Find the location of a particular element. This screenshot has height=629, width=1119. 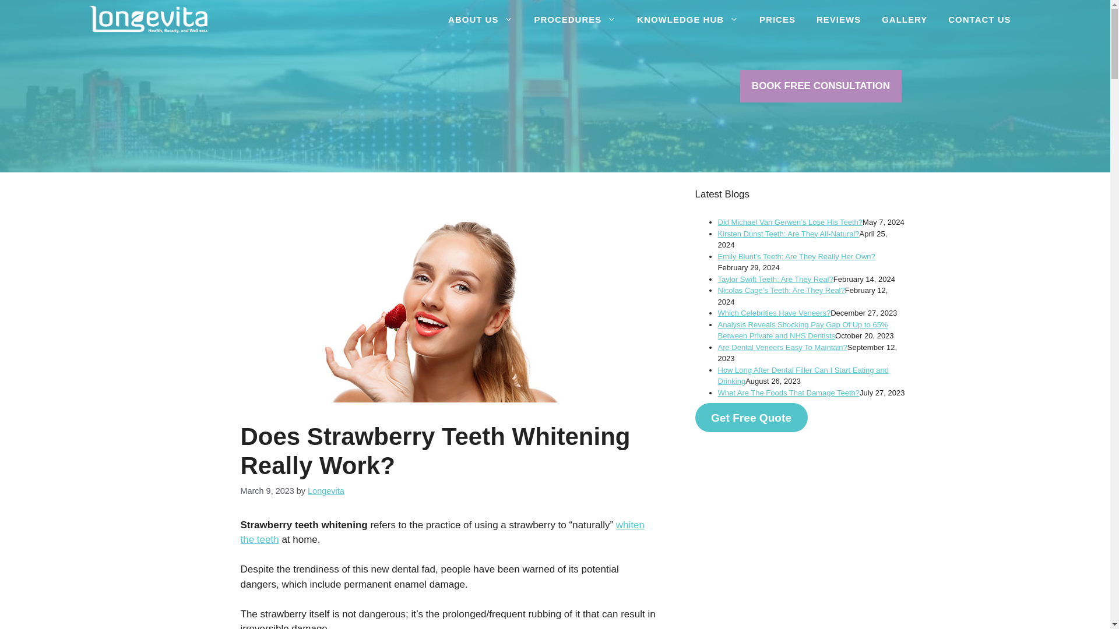

ABOUT US is located at coordinates (480, 19).